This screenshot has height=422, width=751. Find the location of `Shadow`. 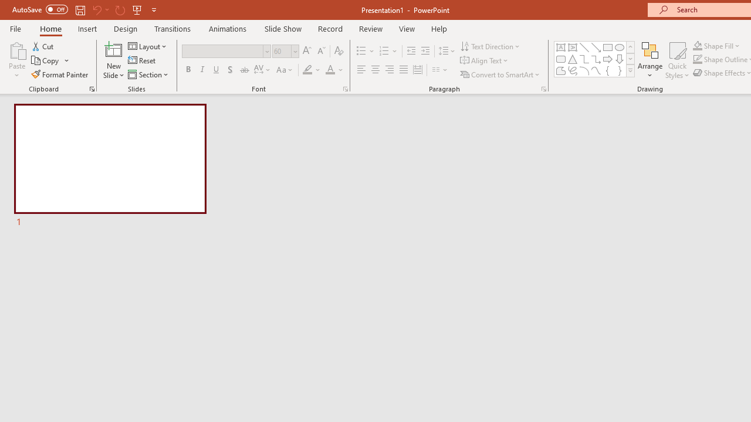

Shadow is located at coordinates (230, 70).